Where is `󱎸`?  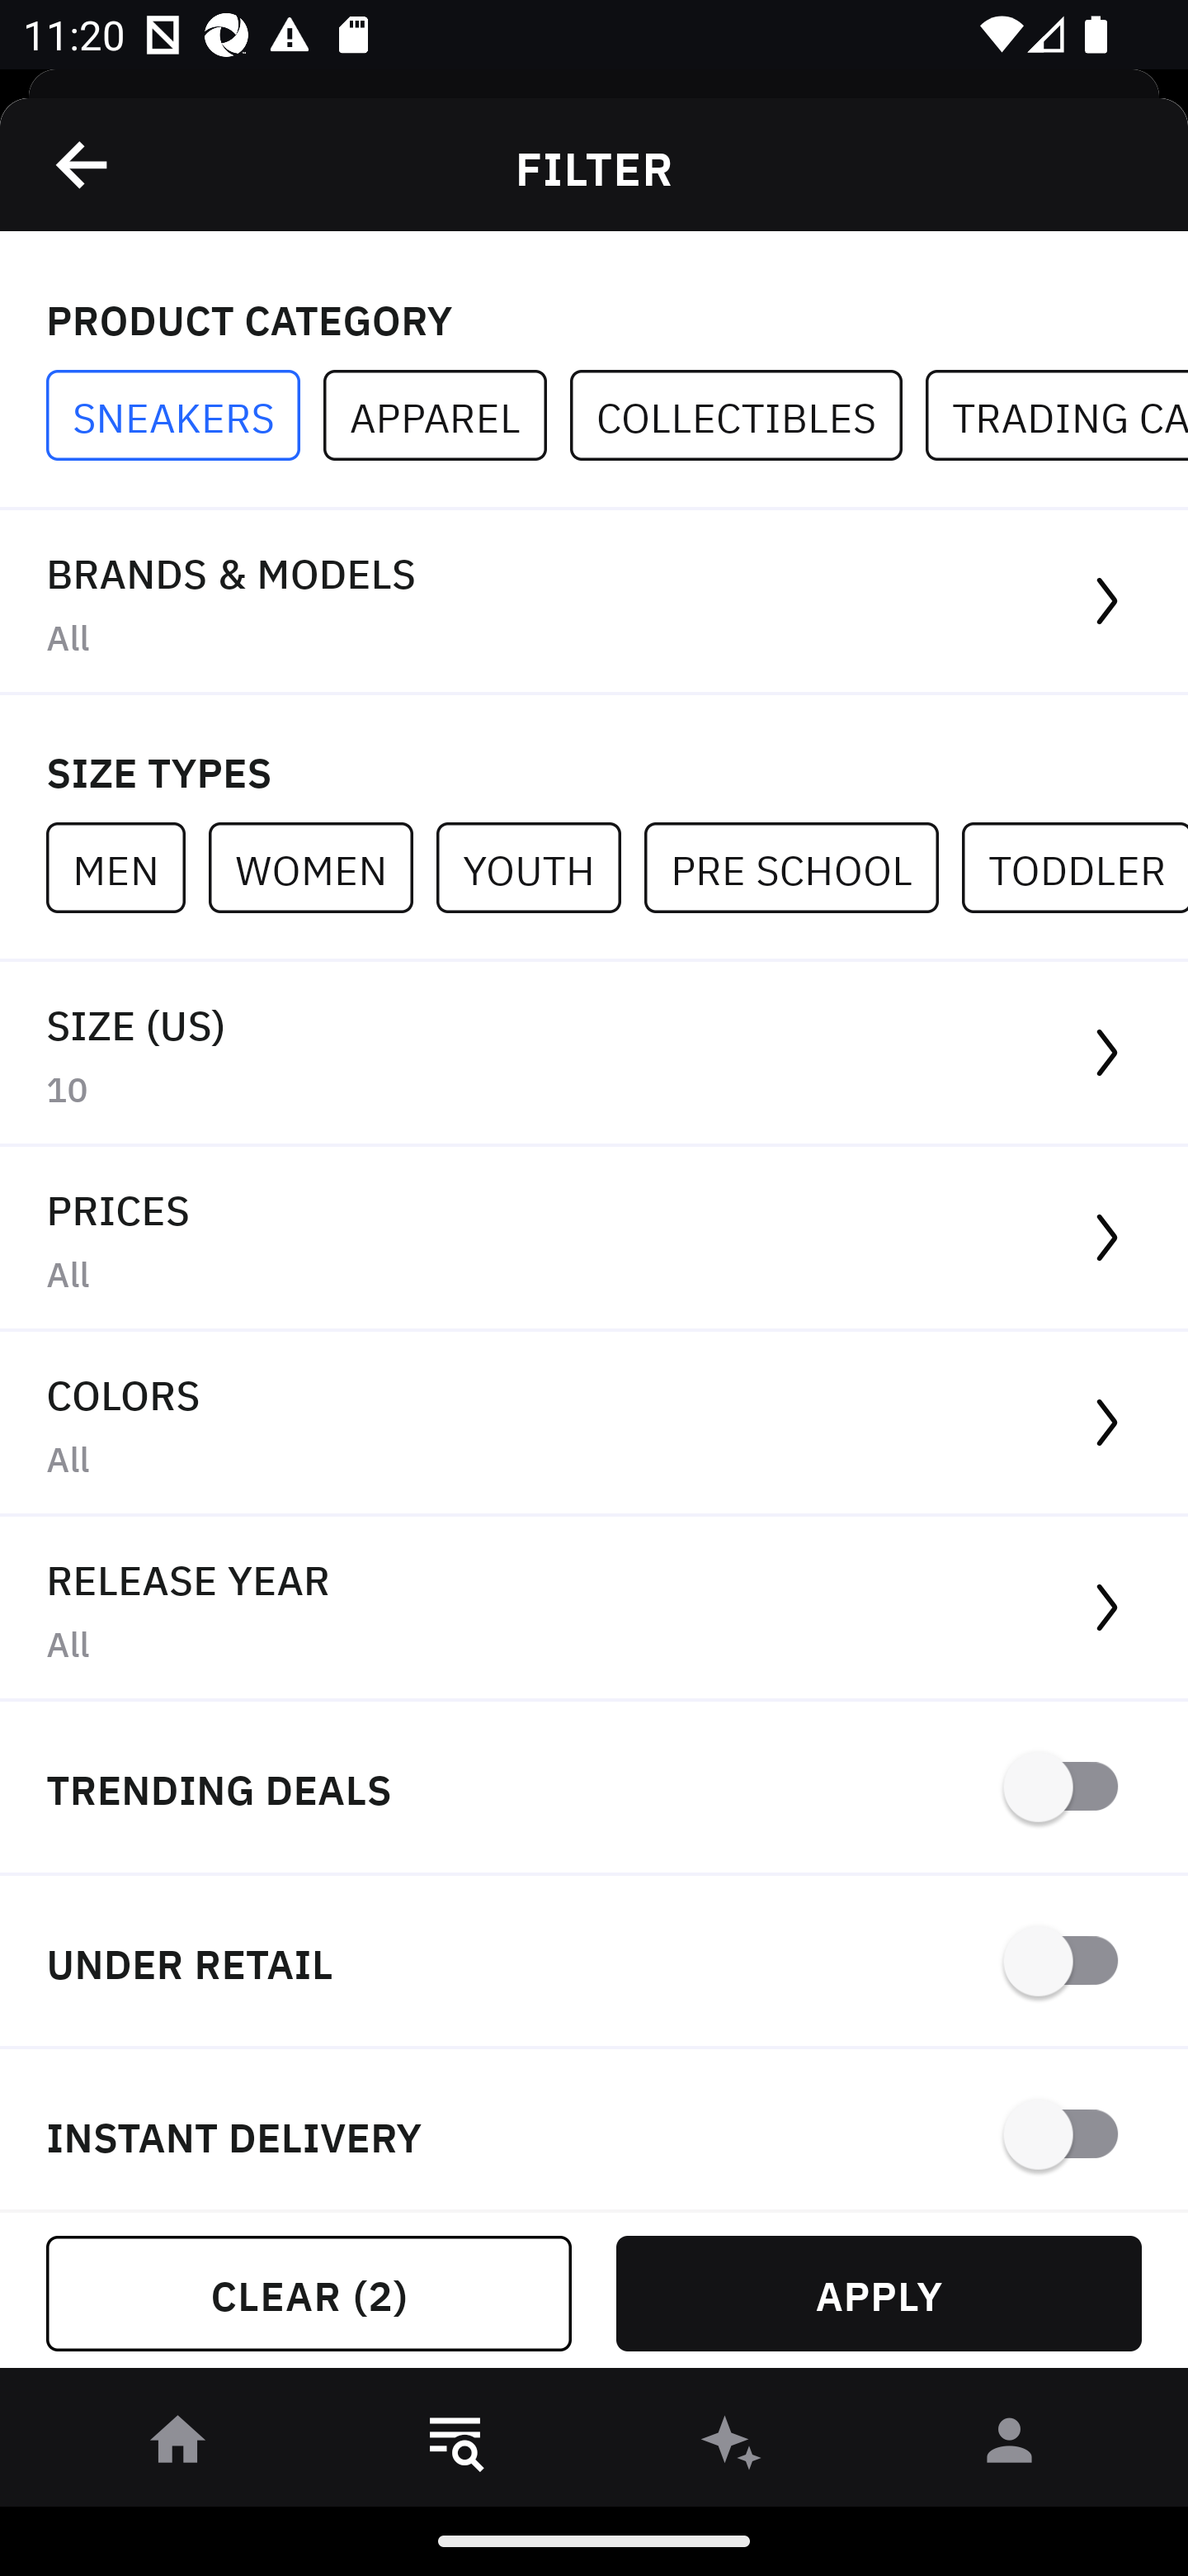 󱎸 is located at coordinates (455, 2446).